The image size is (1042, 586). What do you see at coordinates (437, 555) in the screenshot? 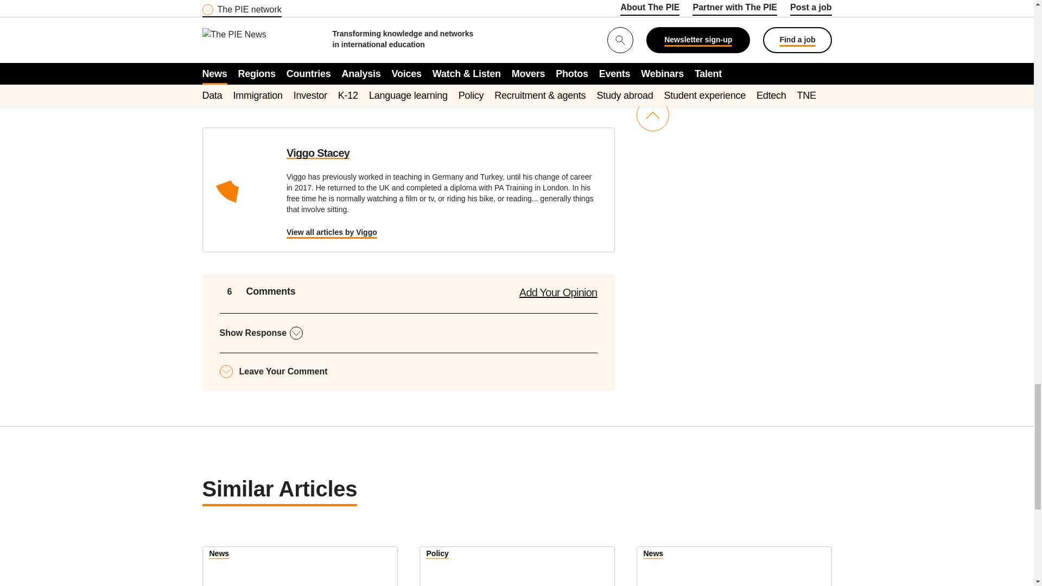
I see `View all Policy articles` at bounding box center [437, 555].